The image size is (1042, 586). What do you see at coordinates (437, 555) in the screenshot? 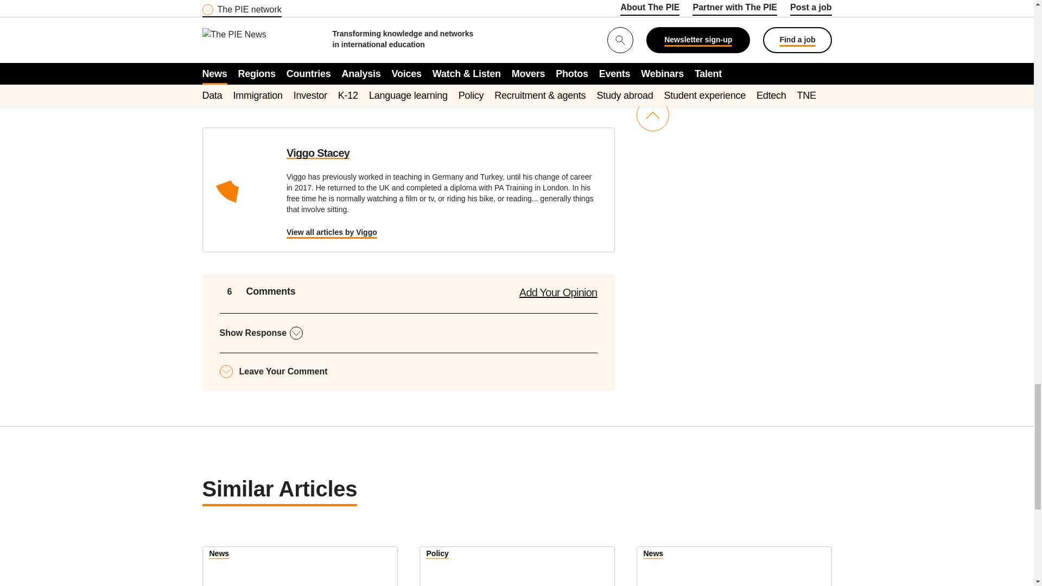
I see `View all Policy articles` at bounding box center [437, 555].